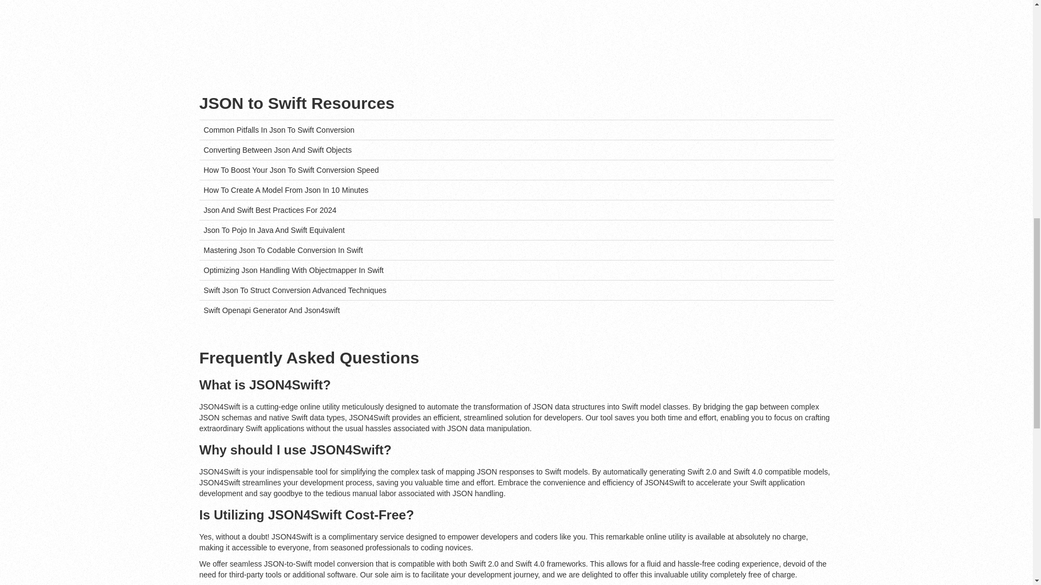 The image size is (1041, 585). Describe the element at coordinates (270, 210) in the screenshot. I see `Json And Swift Best Practices For 2024` at that location.